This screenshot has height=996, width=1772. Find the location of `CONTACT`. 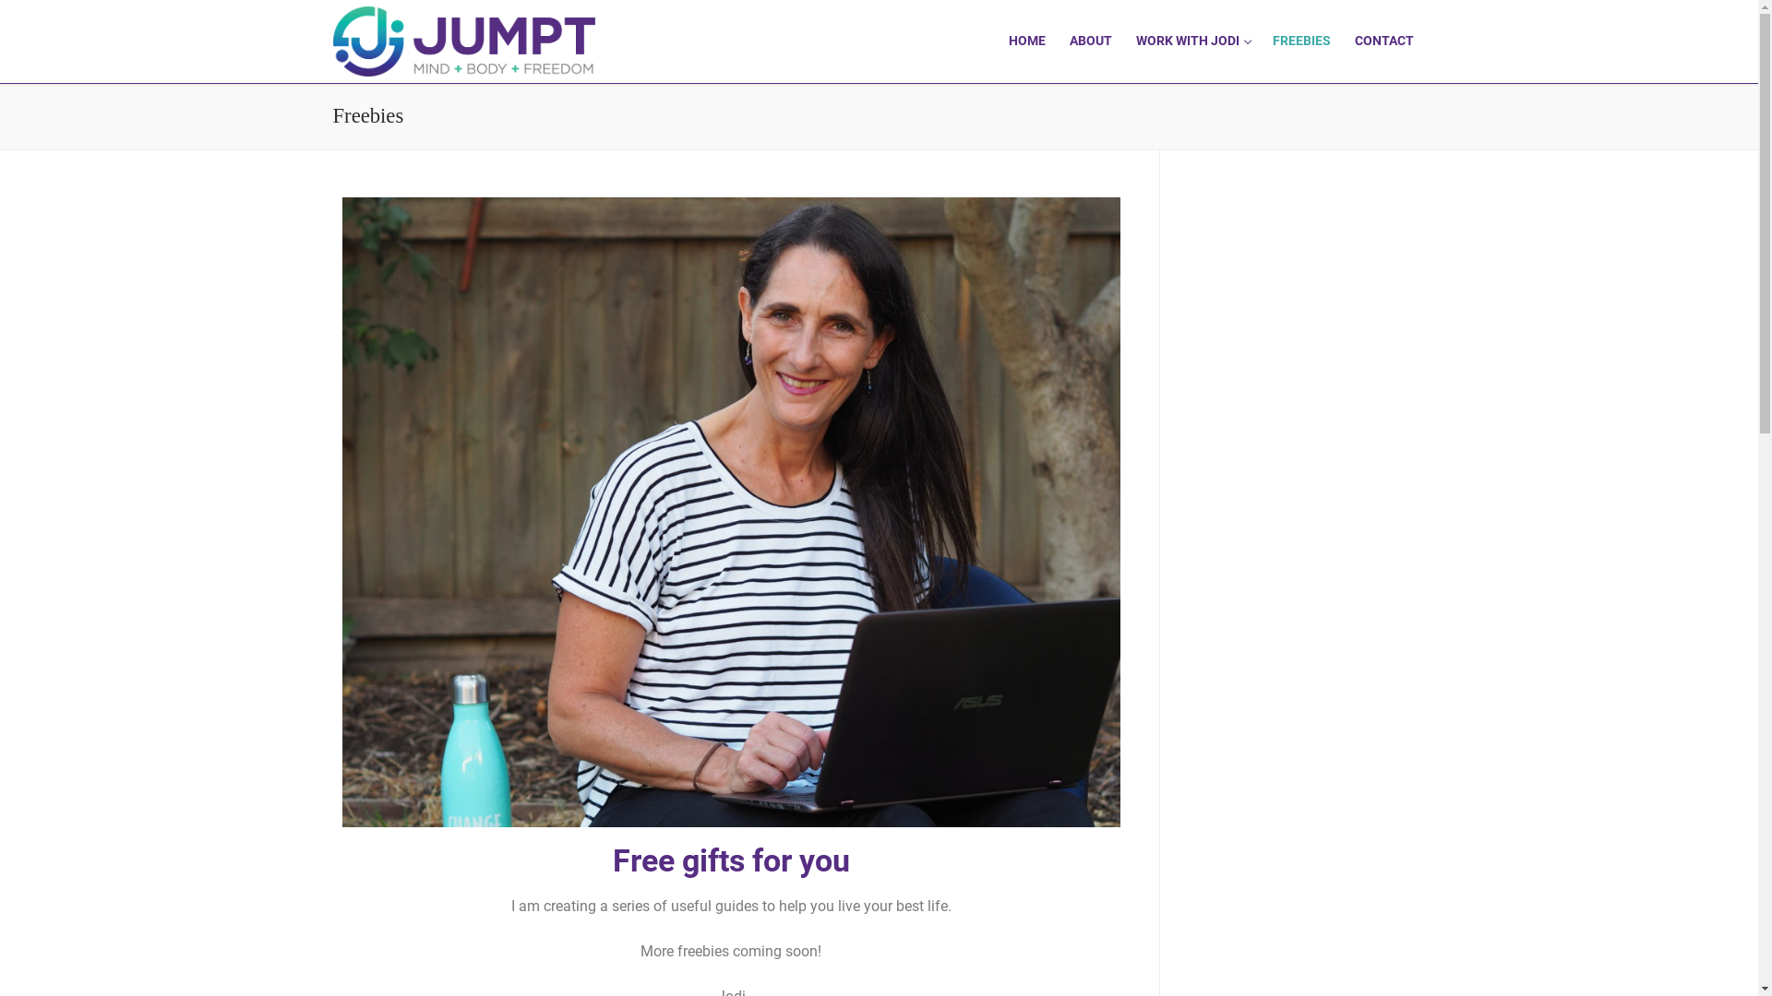

CONTACT is located at coordinates (1383, 41).